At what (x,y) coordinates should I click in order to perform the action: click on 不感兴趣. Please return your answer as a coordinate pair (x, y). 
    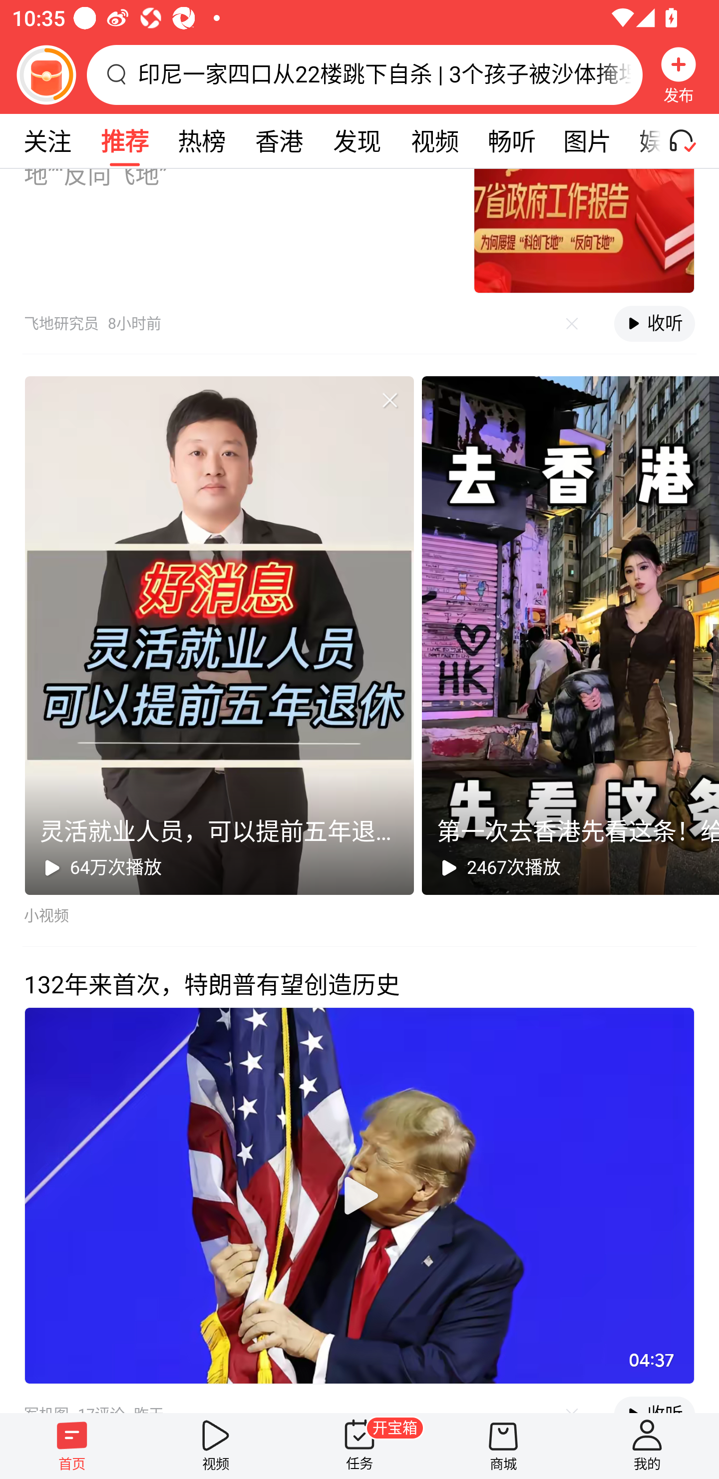
    Looking at the image, I should click on (572, 324).